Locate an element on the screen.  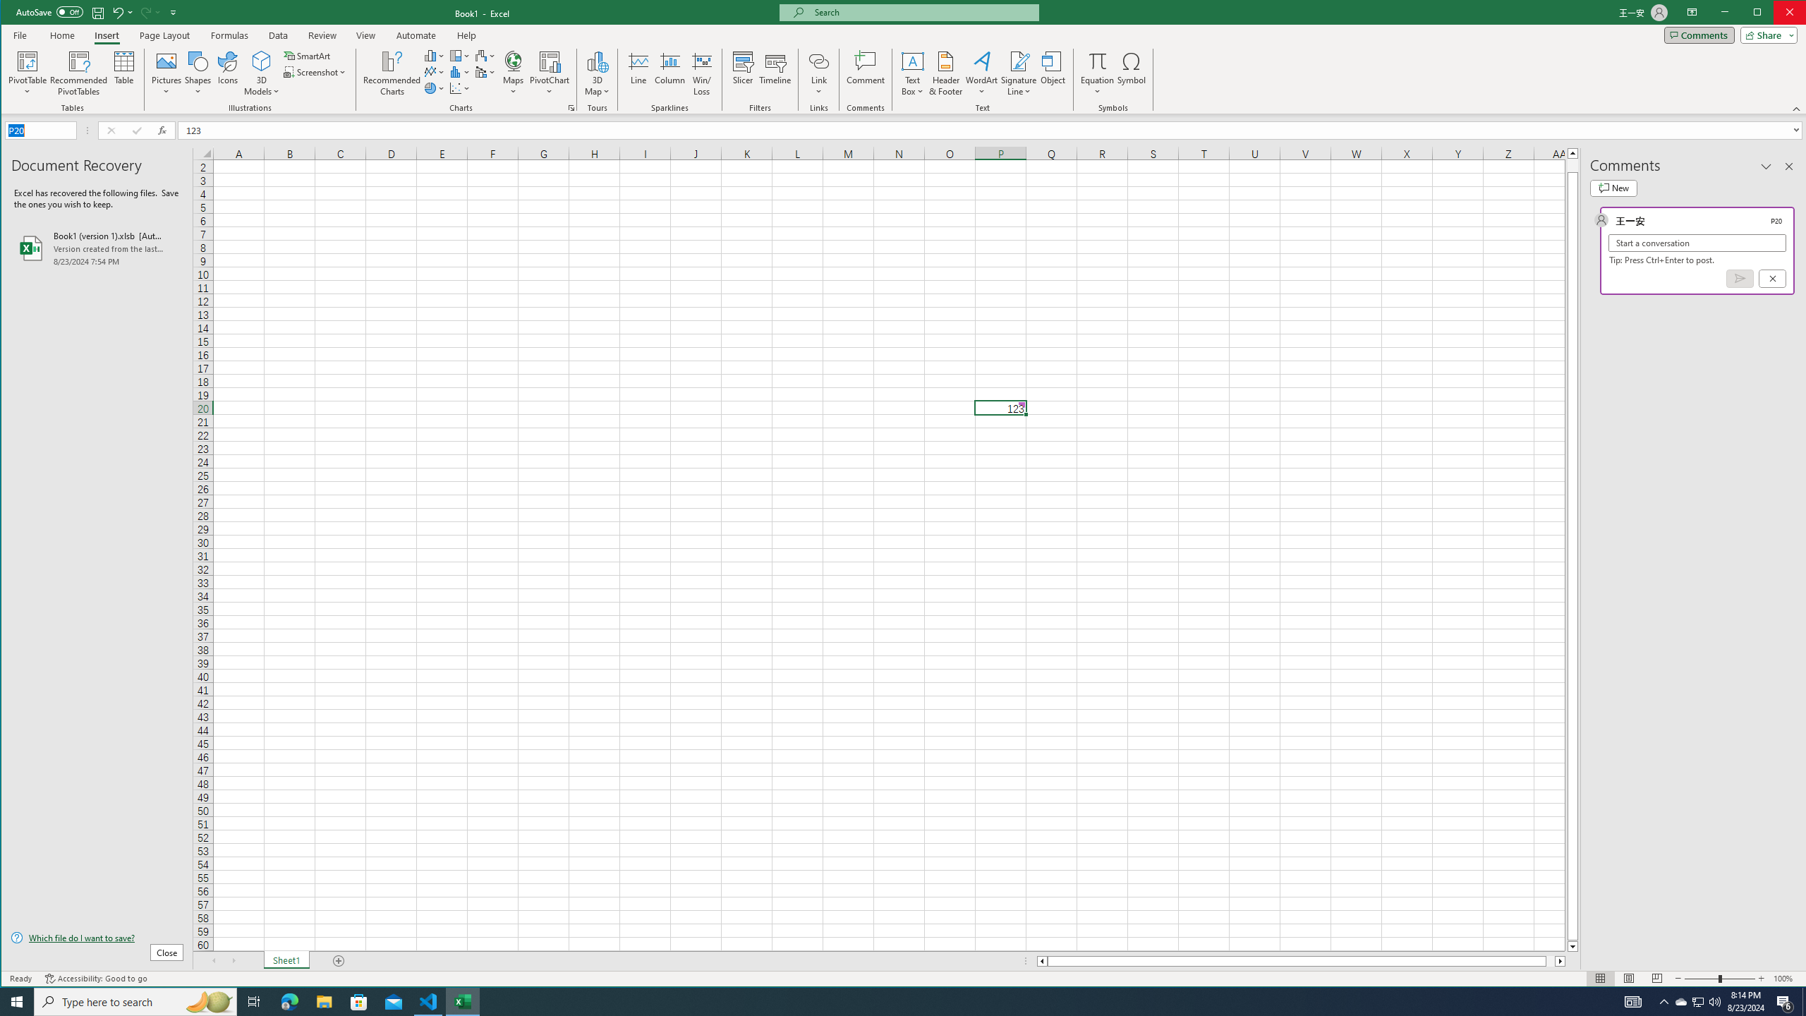
Signature Line is located at coordinates (1019, 73).